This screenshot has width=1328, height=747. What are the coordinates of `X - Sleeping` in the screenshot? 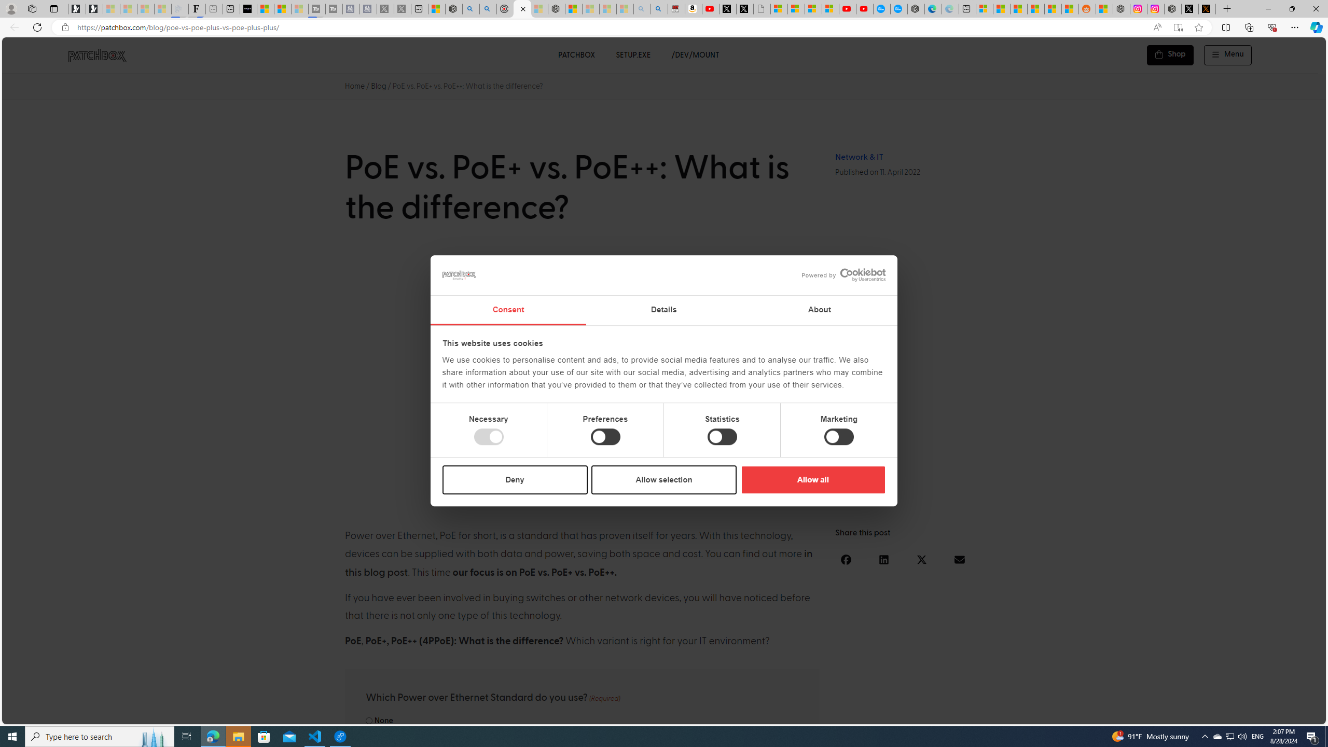 It's located at (403, 9).